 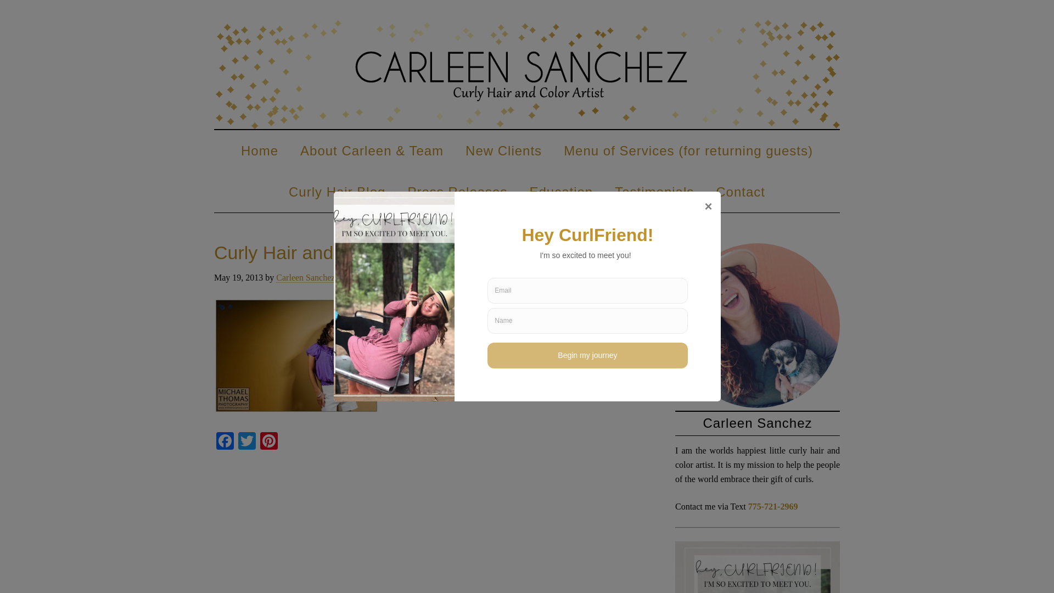 What do you see at coordinates (503, 150) in the screenshot?
I see `New Clients` at bounding box center [503, 150].